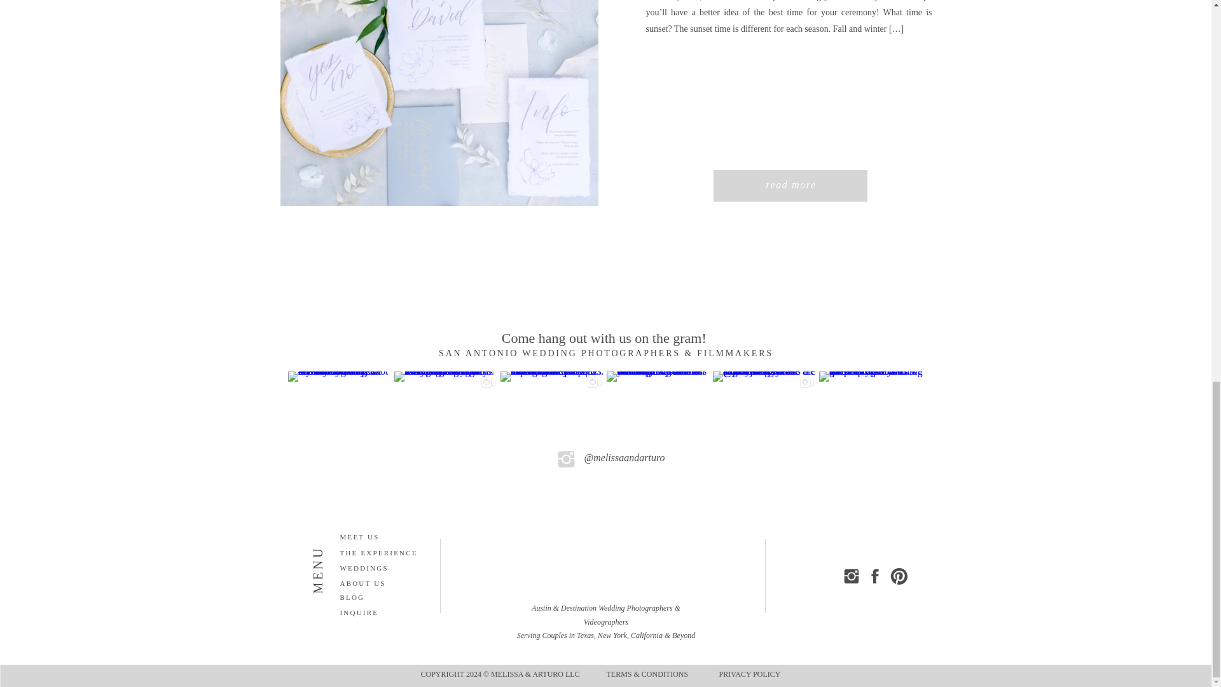  What do you see at coordinates (791, 185) in the screenshot?
I see `4 Tips For Setting Your Ceremony Time` at bounding box center [791, 185].